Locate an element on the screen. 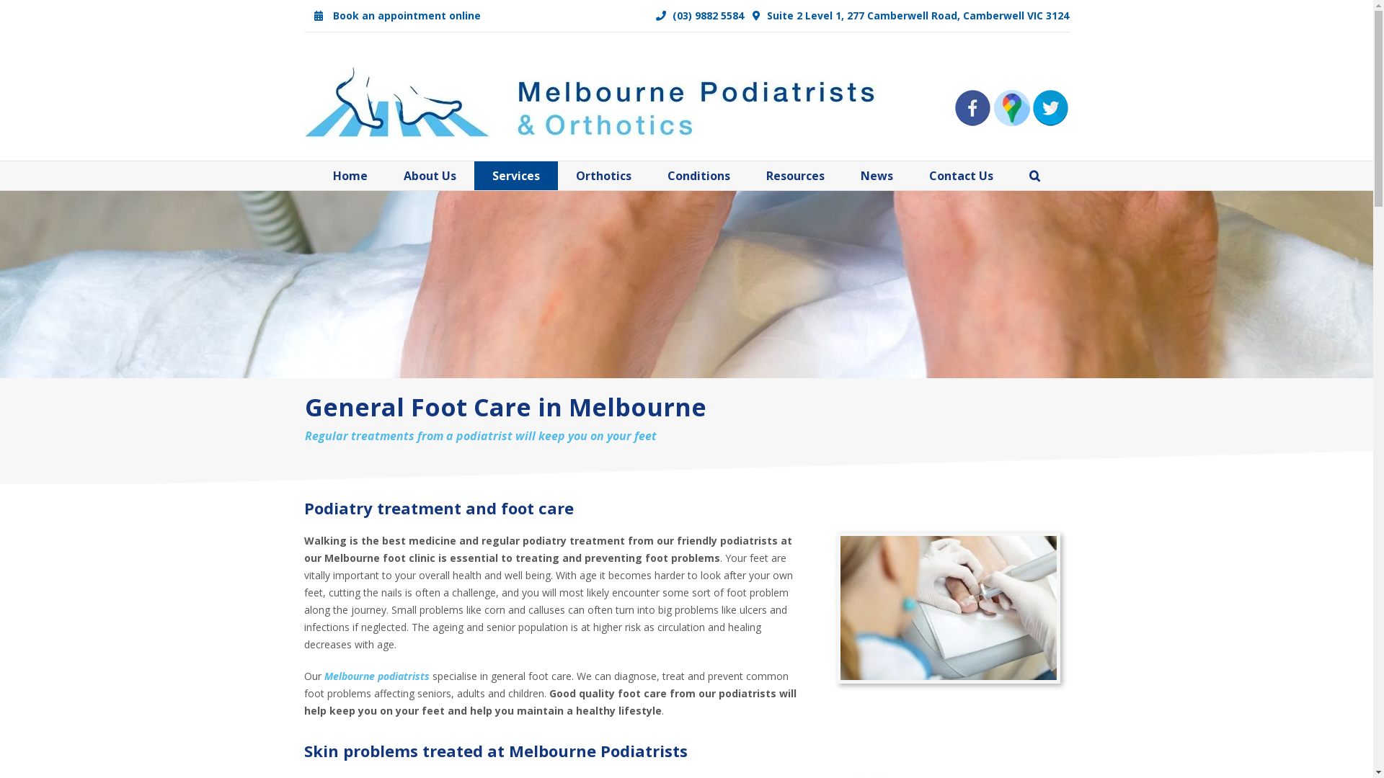  Home is located at coordinates (350, 176).